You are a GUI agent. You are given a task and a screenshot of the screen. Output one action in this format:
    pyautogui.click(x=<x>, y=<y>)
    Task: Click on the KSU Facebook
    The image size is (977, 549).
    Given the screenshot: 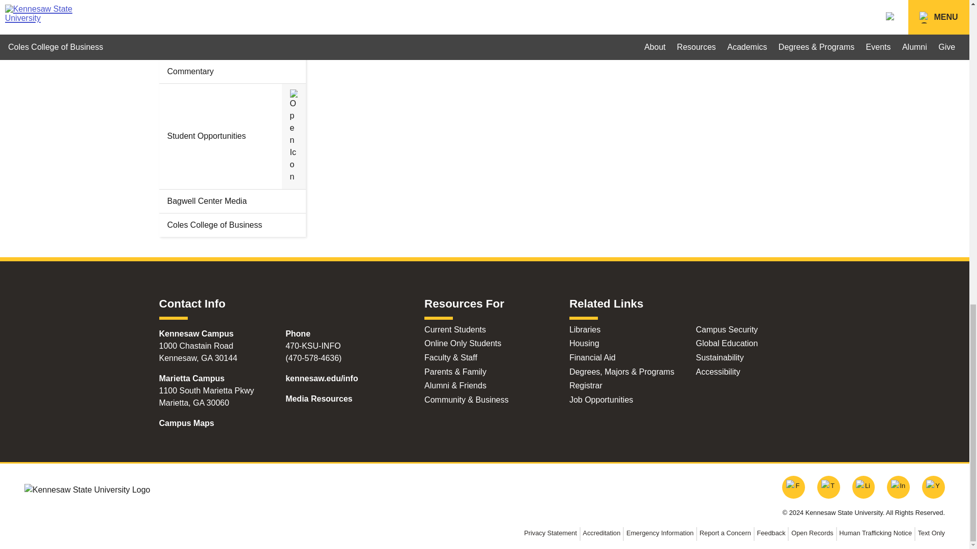 What is the action you would take?
    pyautogui.click(x=794, y=487)
    